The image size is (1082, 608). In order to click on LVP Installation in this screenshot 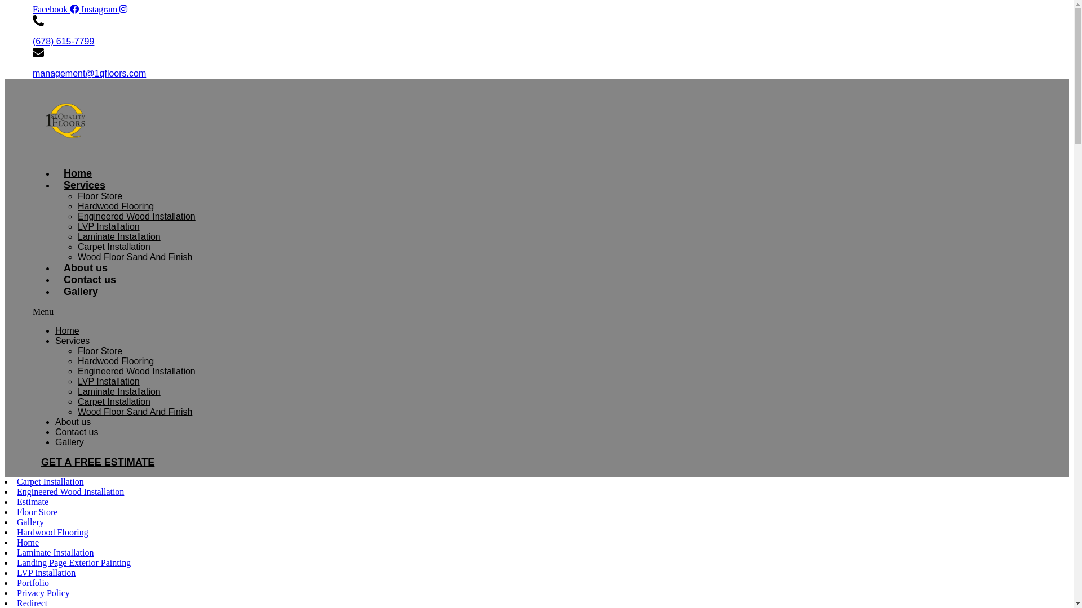, I will do `click(46, 572)`.